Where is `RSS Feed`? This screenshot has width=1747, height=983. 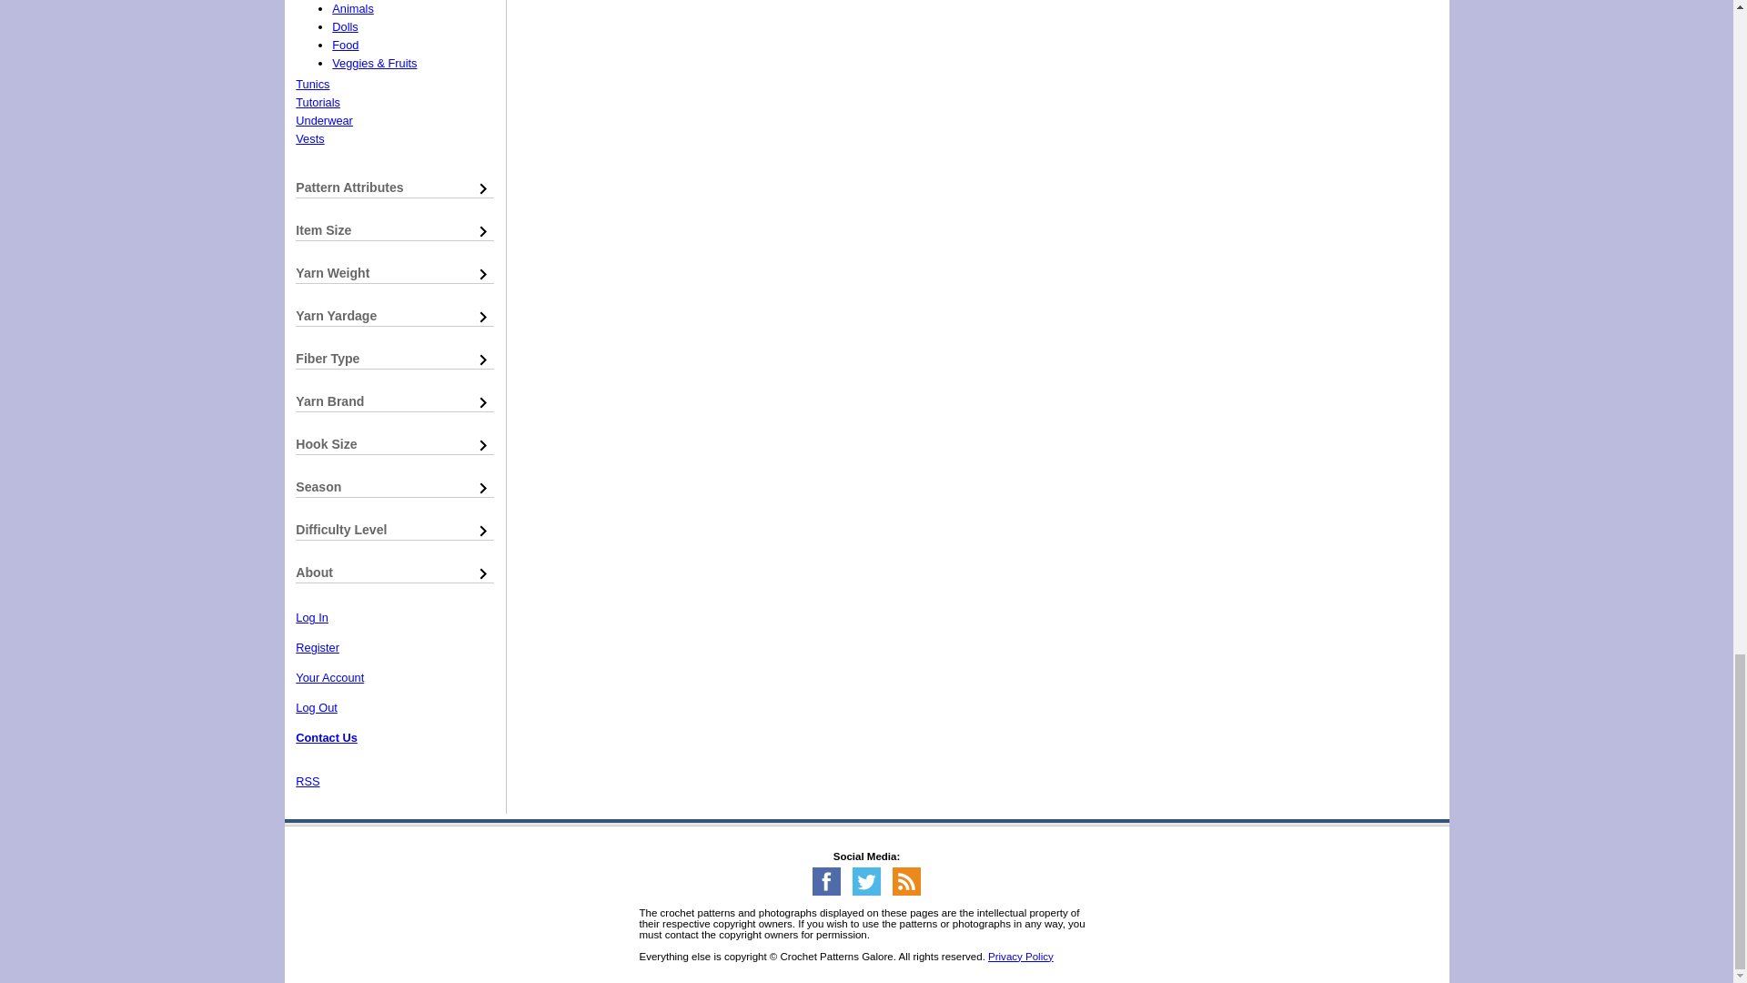
RSS Feed is located at coordinates (906, 892).